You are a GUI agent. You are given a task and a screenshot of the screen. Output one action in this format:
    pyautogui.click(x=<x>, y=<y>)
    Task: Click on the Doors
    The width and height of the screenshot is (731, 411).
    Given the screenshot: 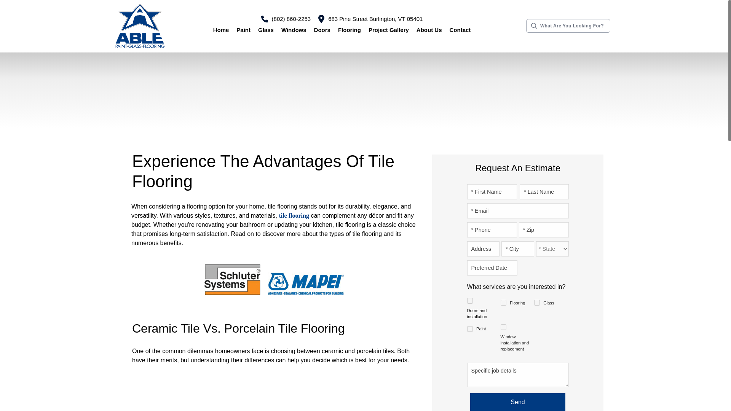 What is the action you would take?
    pyautogui.click(x=322, y=30)
    